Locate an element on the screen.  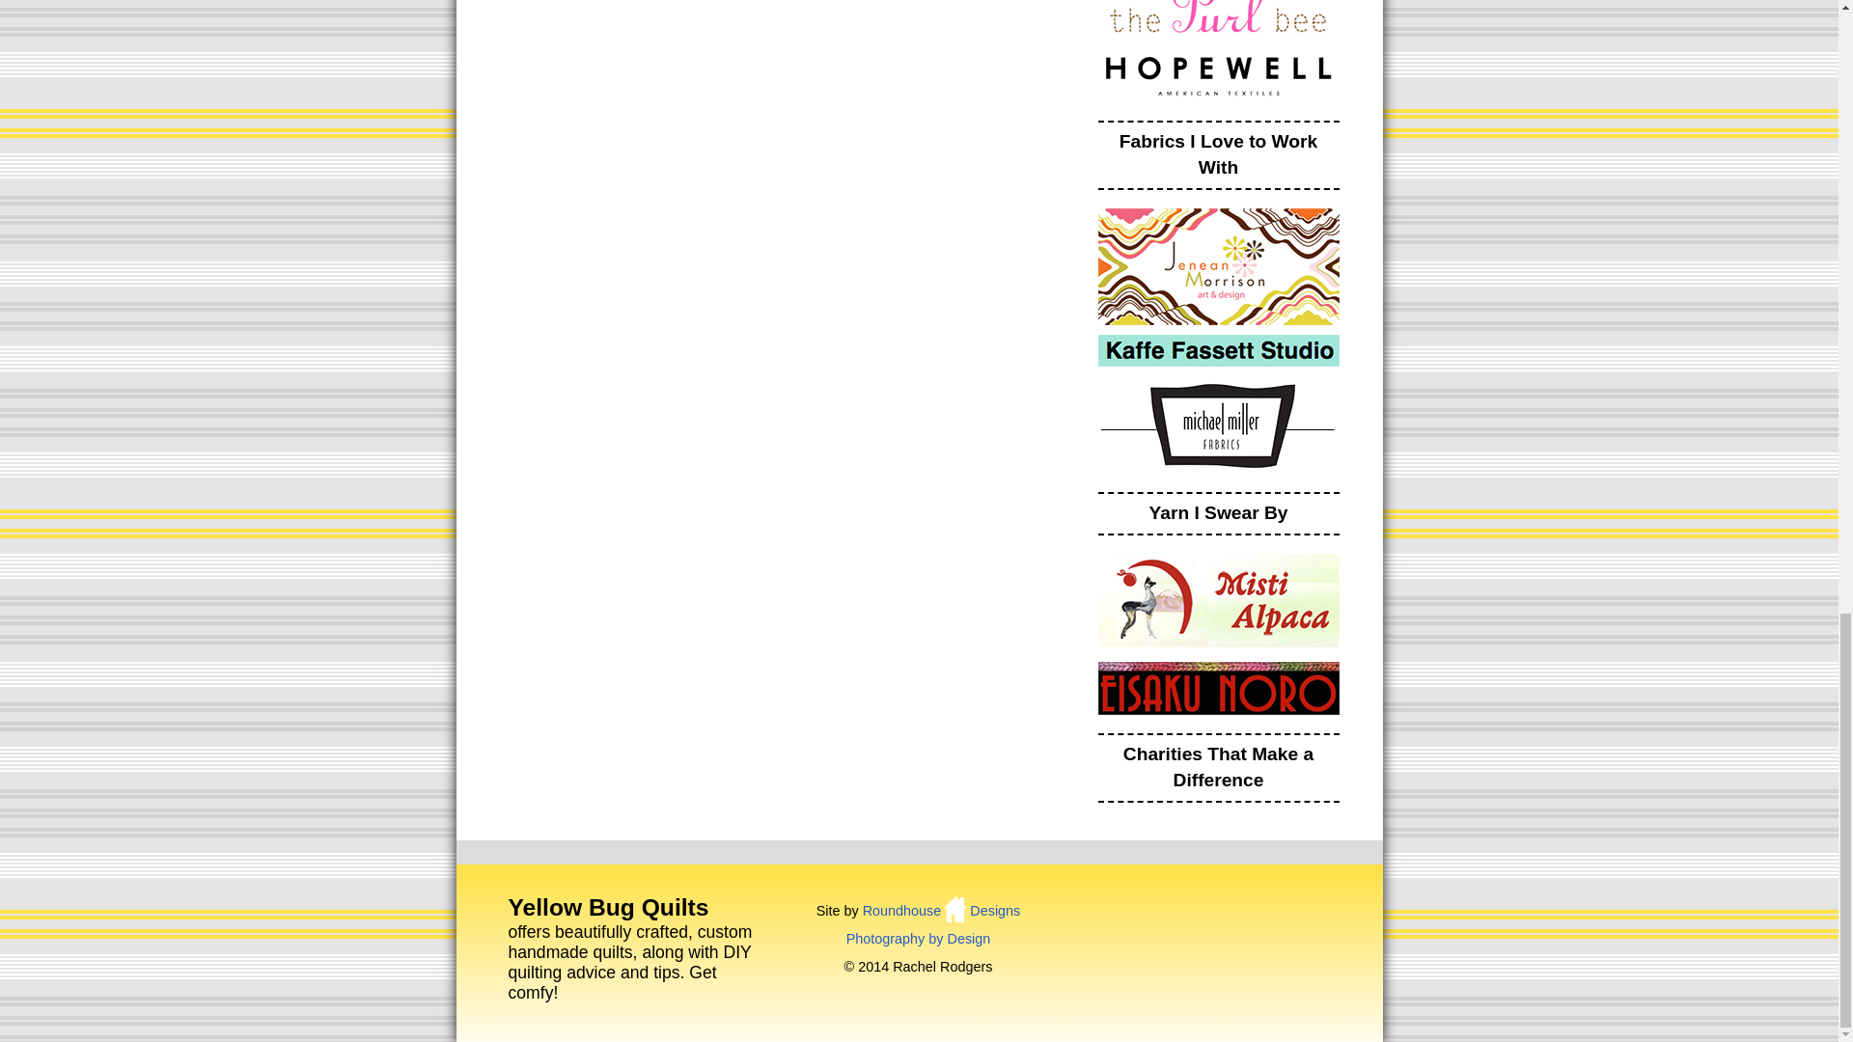
RoundhouseDesigns is located at coordinates (942, 911).